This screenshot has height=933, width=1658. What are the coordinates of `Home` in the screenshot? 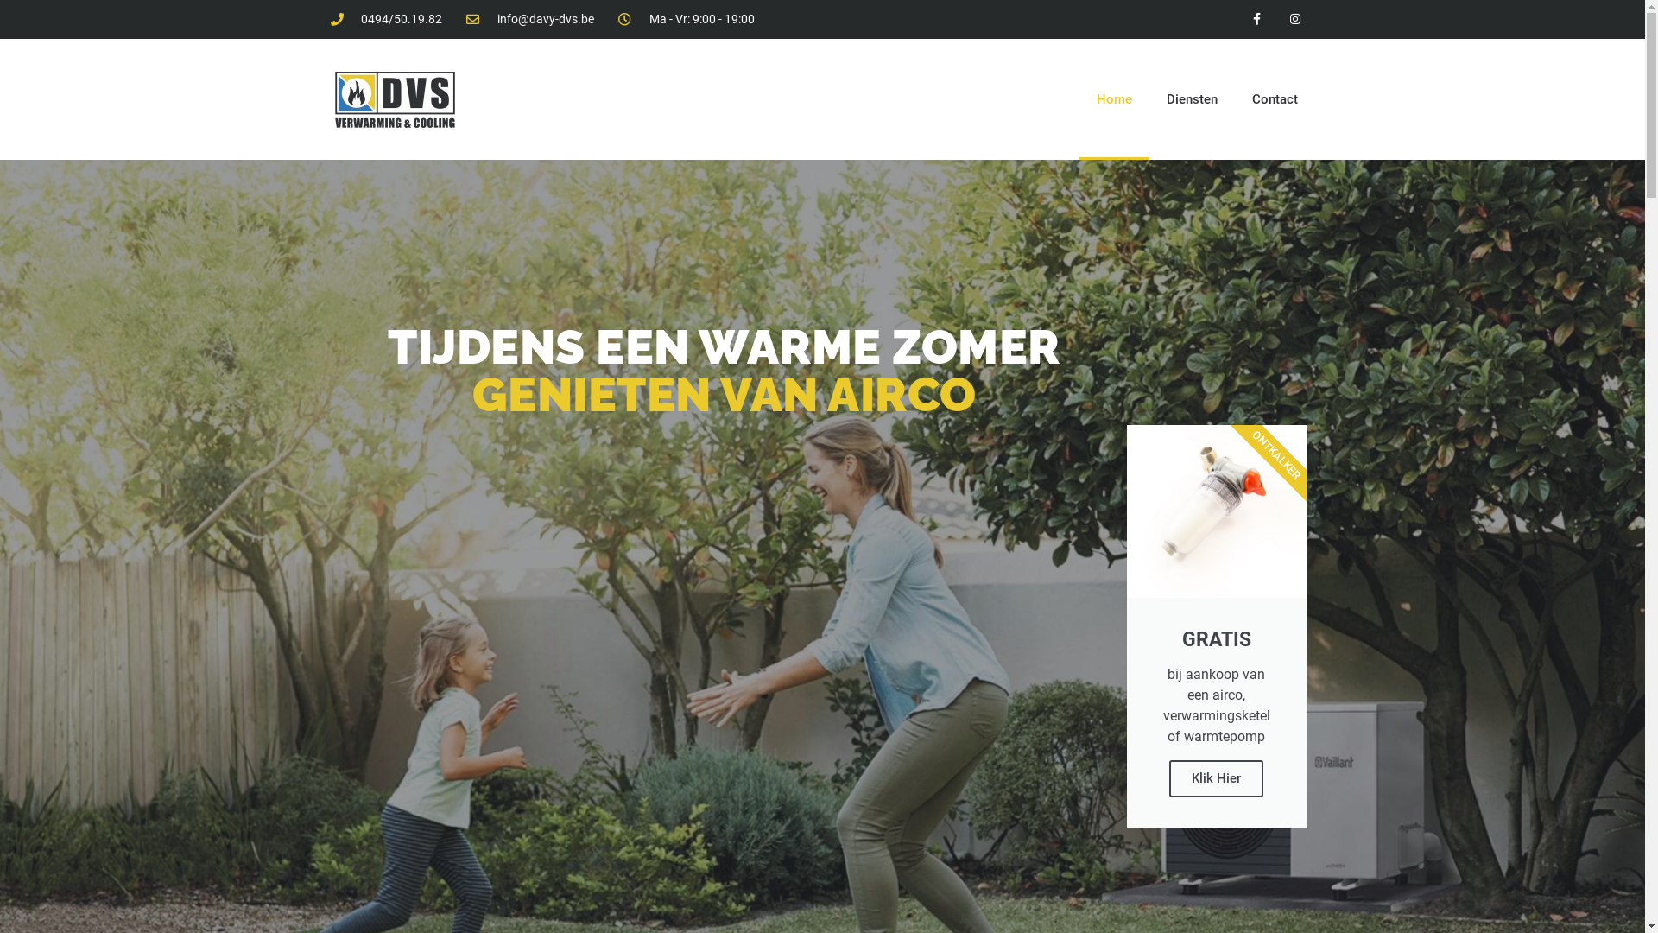 It's located at (1114, 99).